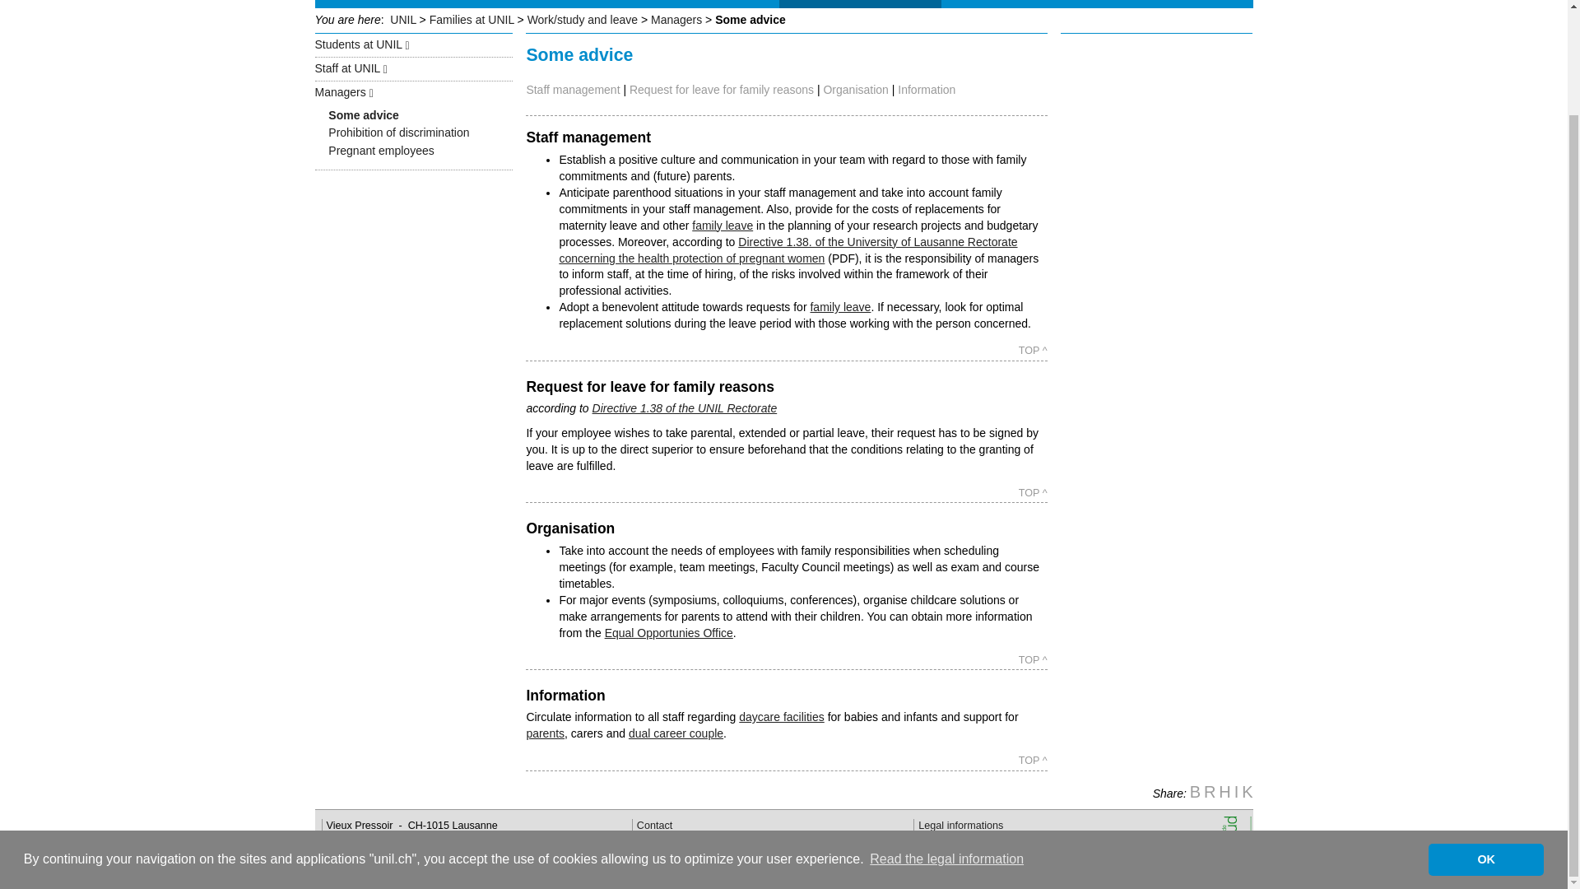 The height and width of the screenshot is (889, 1580). I want to click on OK, so click(1485, 739).